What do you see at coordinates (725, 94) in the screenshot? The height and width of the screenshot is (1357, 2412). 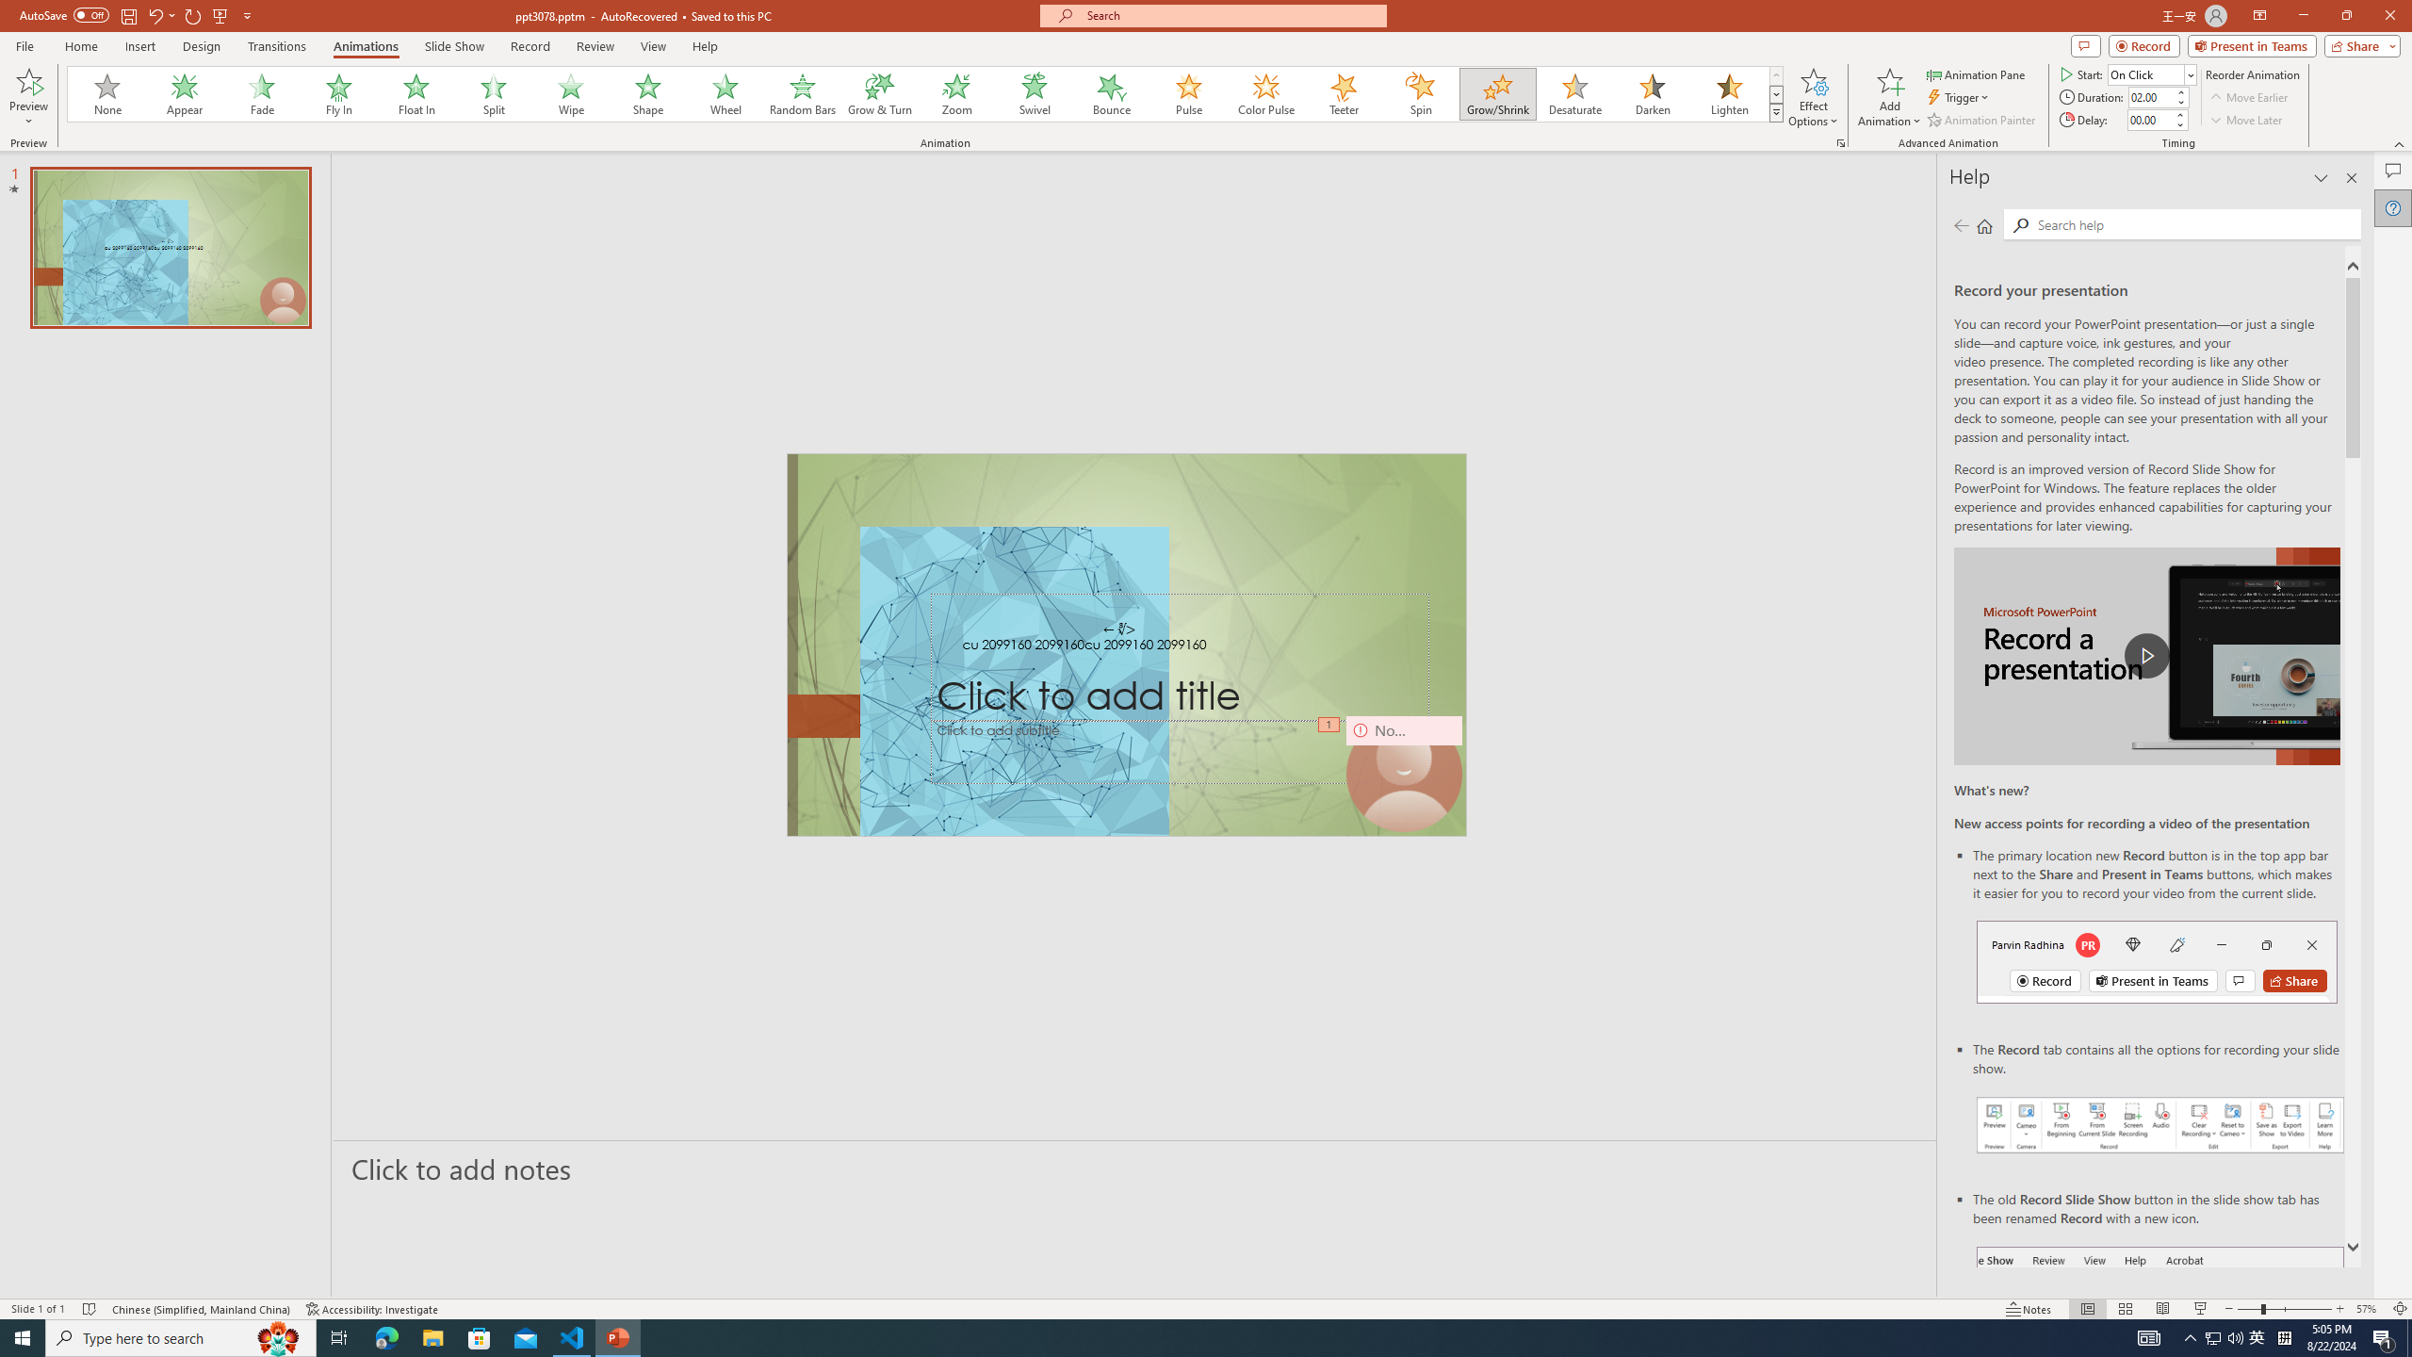 I see `Wheel` at bounding box center [725, 94].